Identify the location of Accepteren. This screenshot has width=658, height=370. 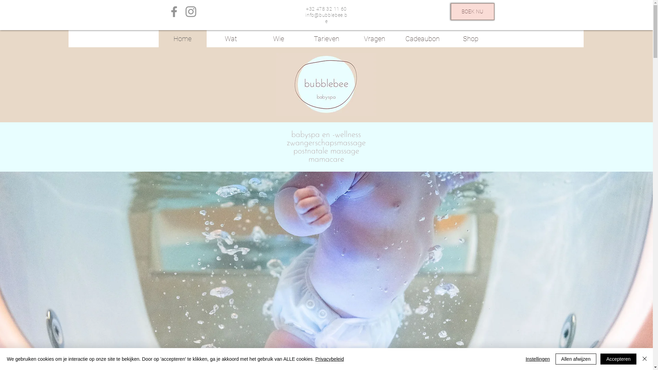
(618, 359).